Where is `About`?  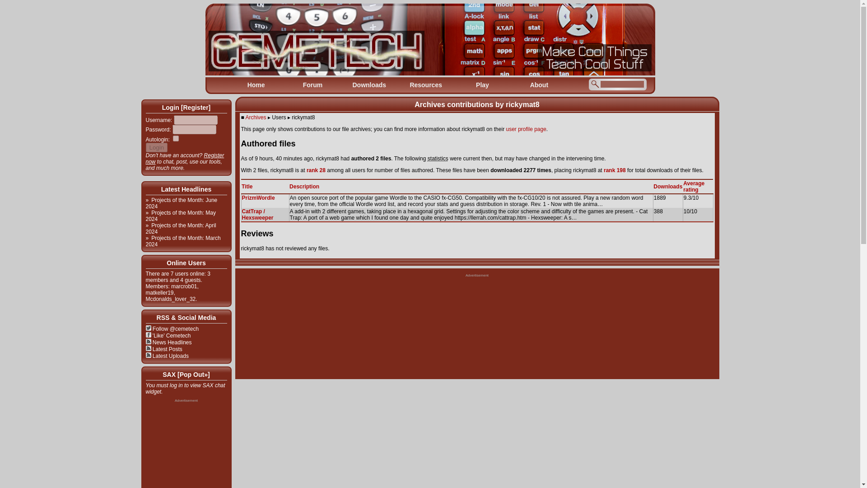
About is located at coordinates (539, 85).